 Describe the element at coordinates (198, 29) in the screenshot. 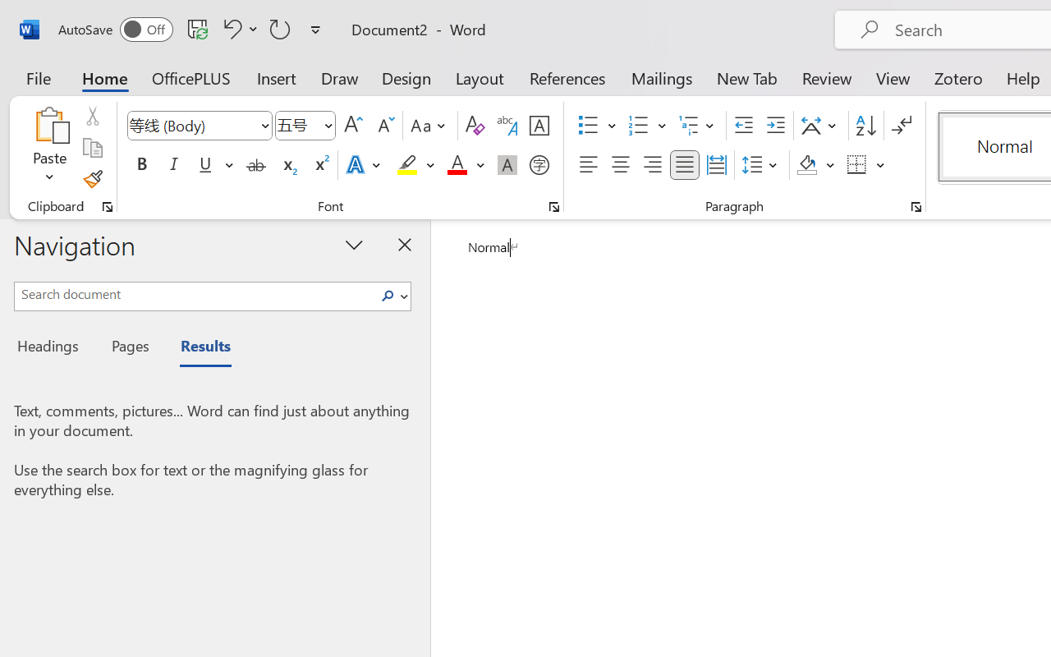

I see `Save` at that location.